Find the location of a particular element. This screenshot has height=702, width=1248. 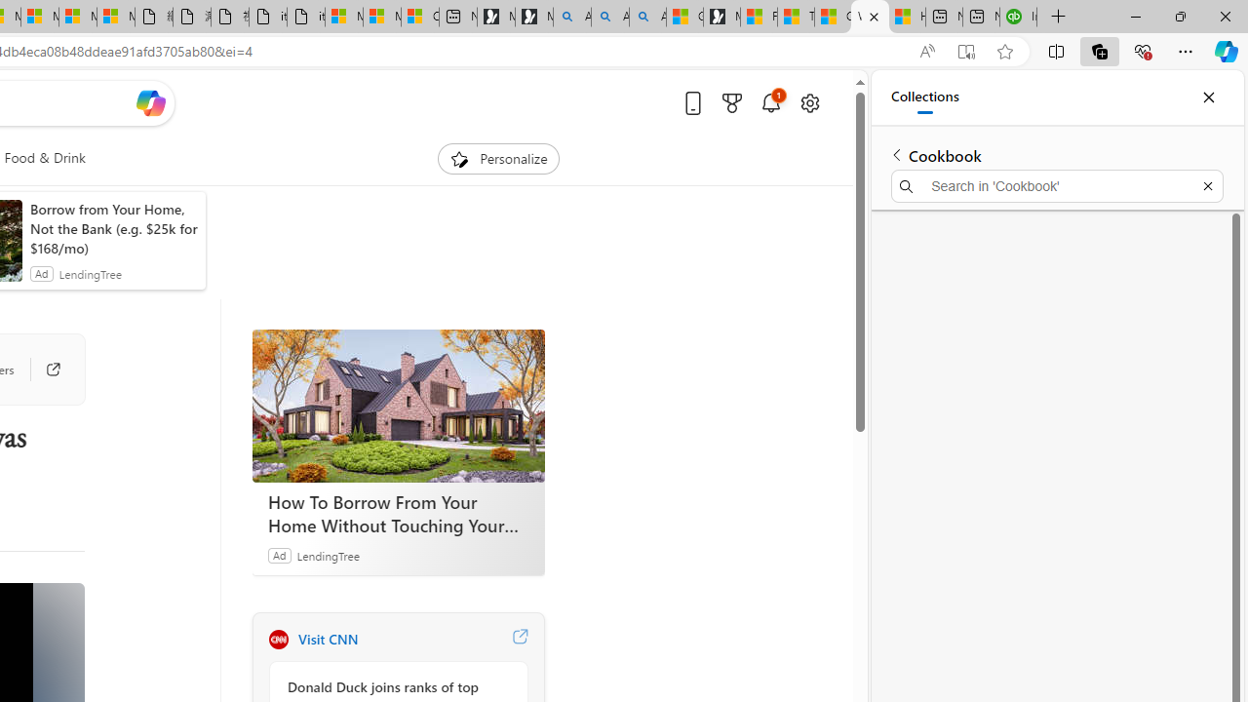

CNN - MSN is located at coordinates (833, 18).